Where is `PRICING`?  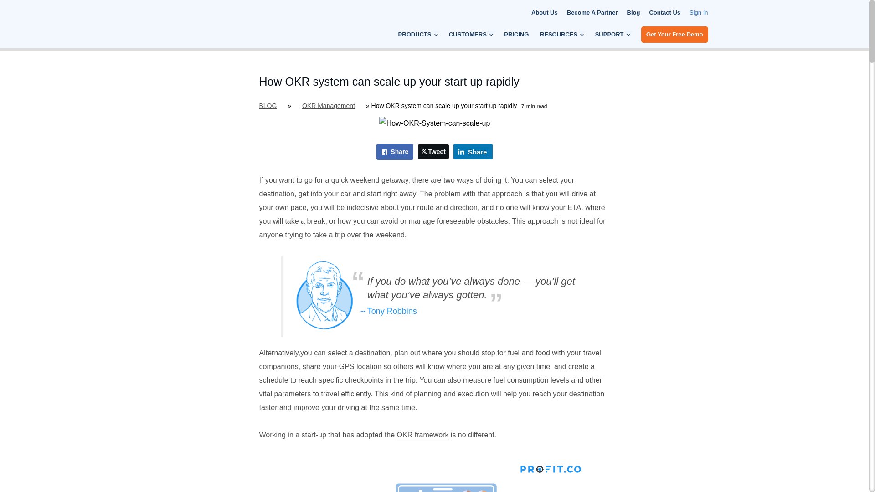 PRICING is located at coordinates (516, 35).